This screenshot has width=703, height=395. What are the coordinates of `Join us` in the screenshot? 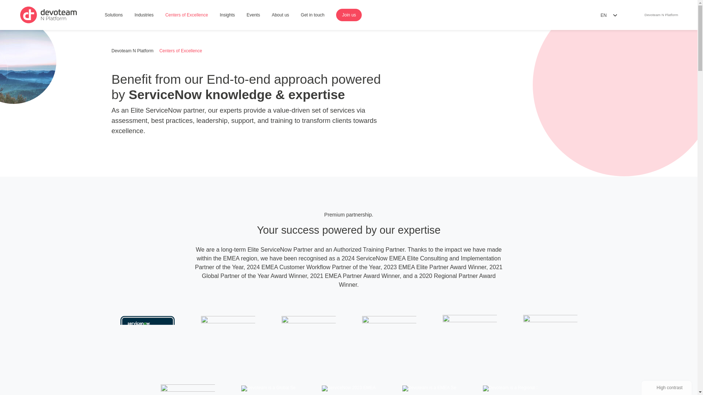 It's located at (349, 15).